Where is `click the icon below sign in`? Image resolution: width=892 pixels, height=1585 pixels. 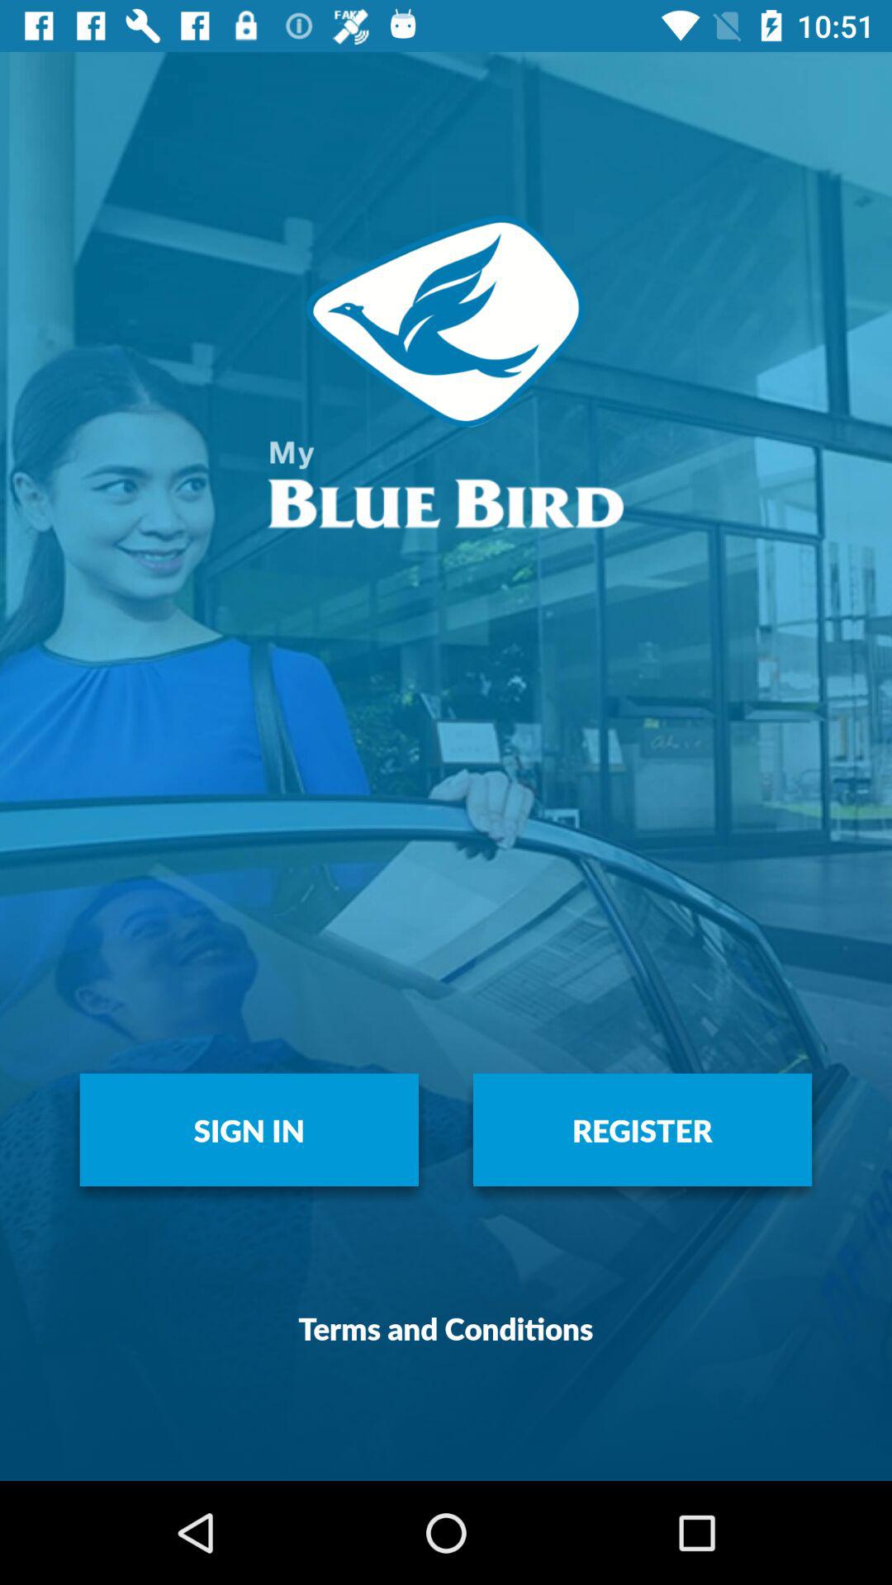
click the icon below sign in is located at coordinates (446, 1327).